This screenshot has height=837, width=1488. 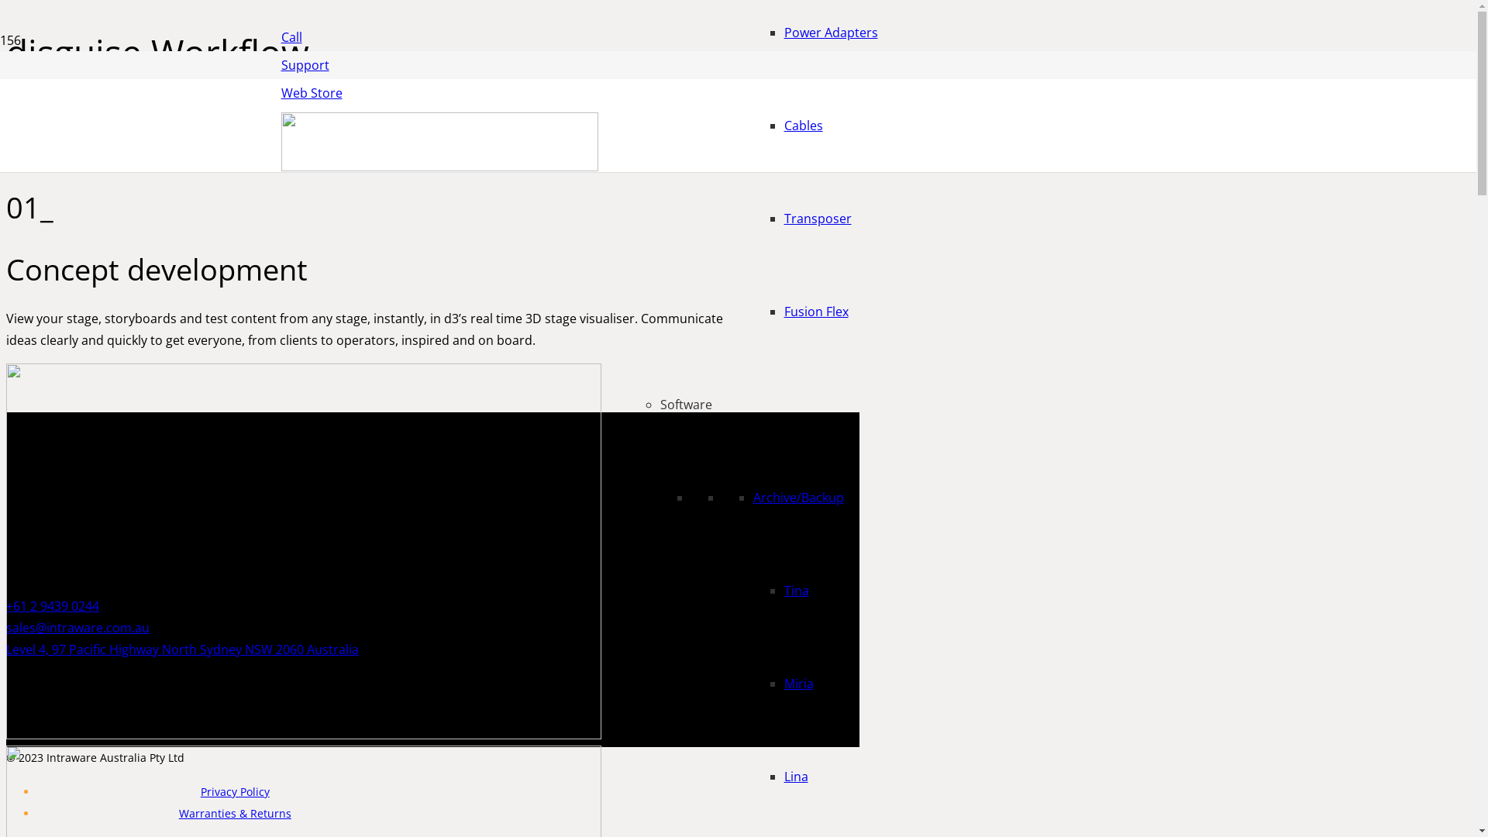 What do you see at coordinates (236, 792) in the screenshot?
I see `Privacy Policy` at bounding box center [236, 792].